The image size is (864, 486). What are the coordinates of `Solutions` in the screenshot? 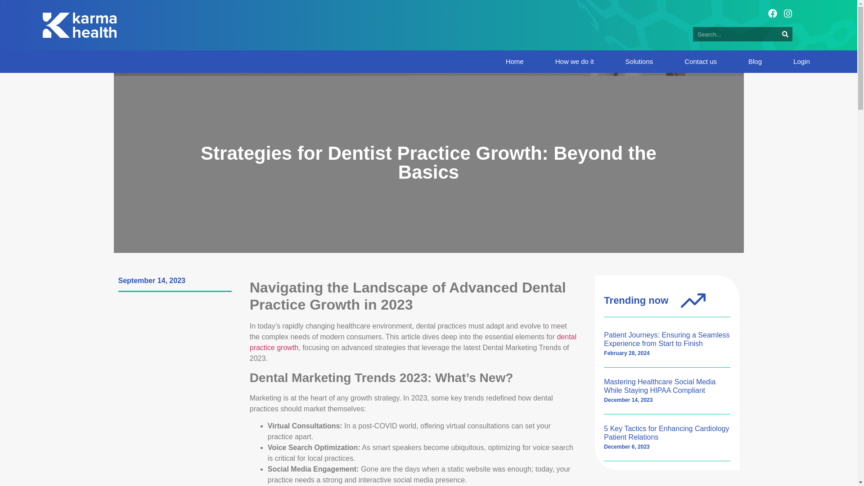 It's located at (639, 61).